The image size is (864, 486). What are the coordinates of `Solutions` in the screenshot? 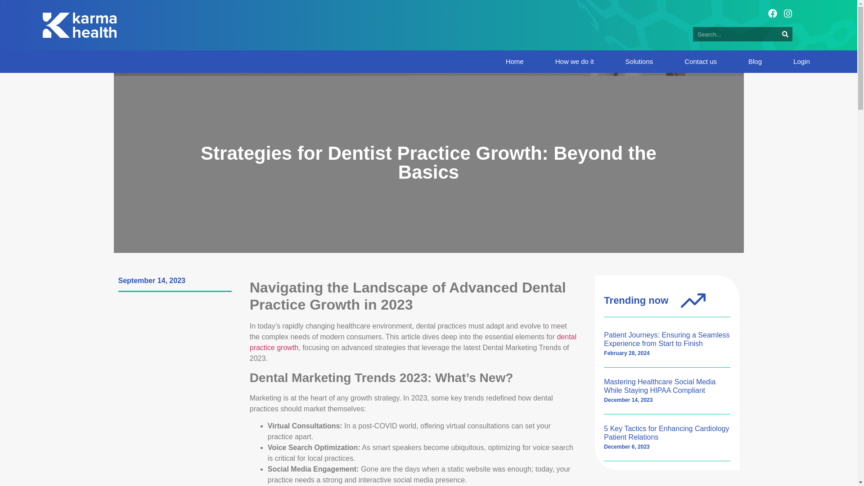 It's located at (639, 61).